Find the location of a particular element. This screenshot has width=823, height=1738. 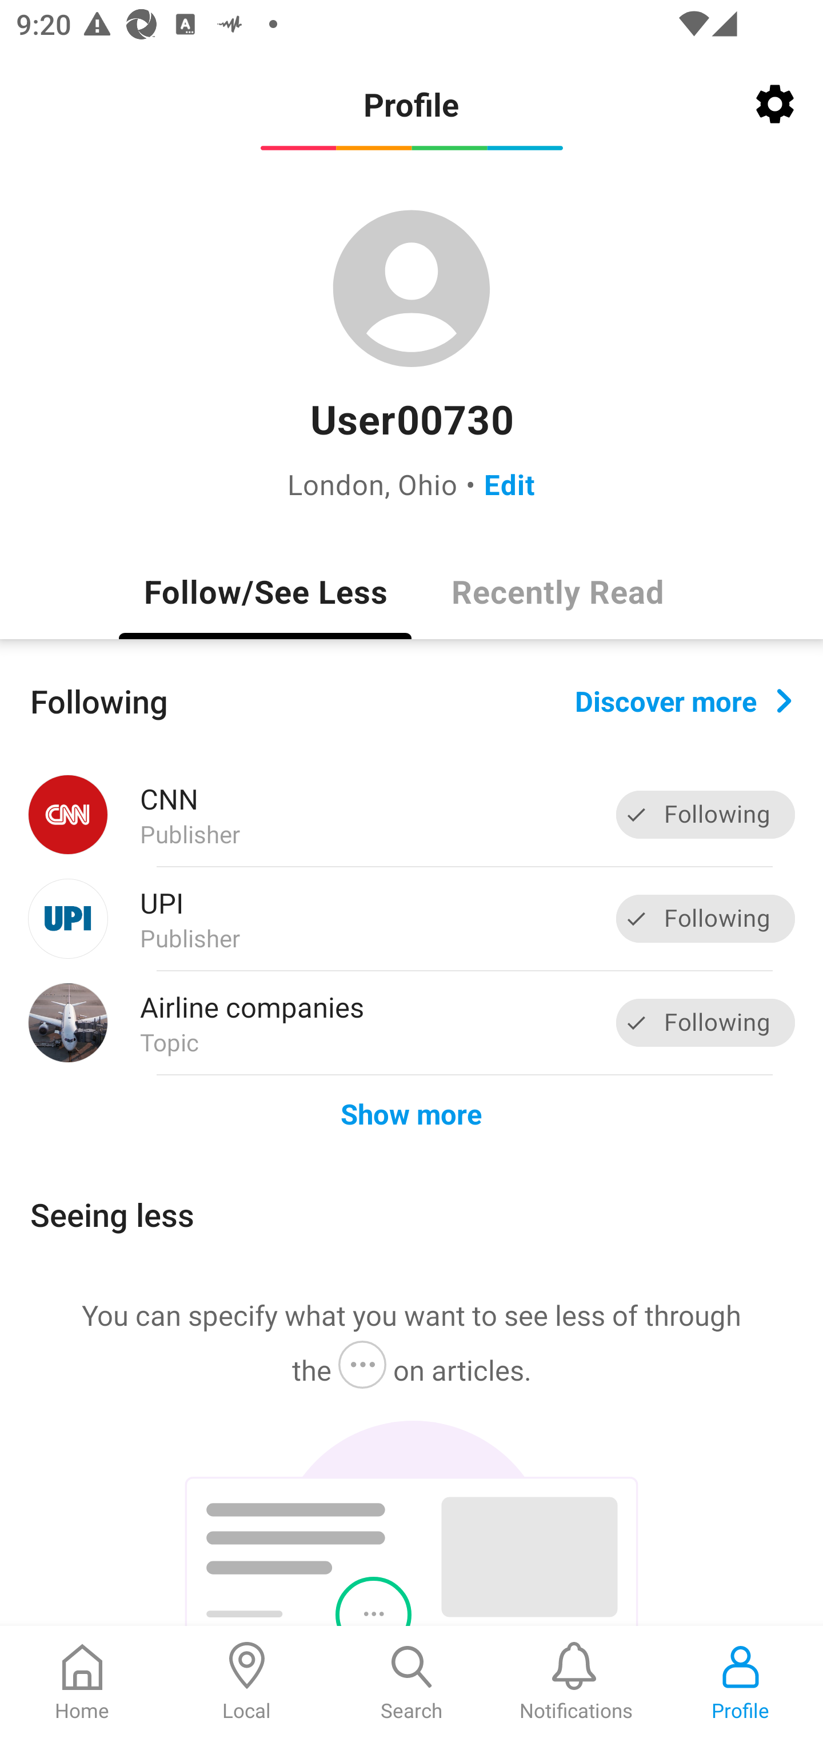

Discover more is located at coordinates (684, 700).